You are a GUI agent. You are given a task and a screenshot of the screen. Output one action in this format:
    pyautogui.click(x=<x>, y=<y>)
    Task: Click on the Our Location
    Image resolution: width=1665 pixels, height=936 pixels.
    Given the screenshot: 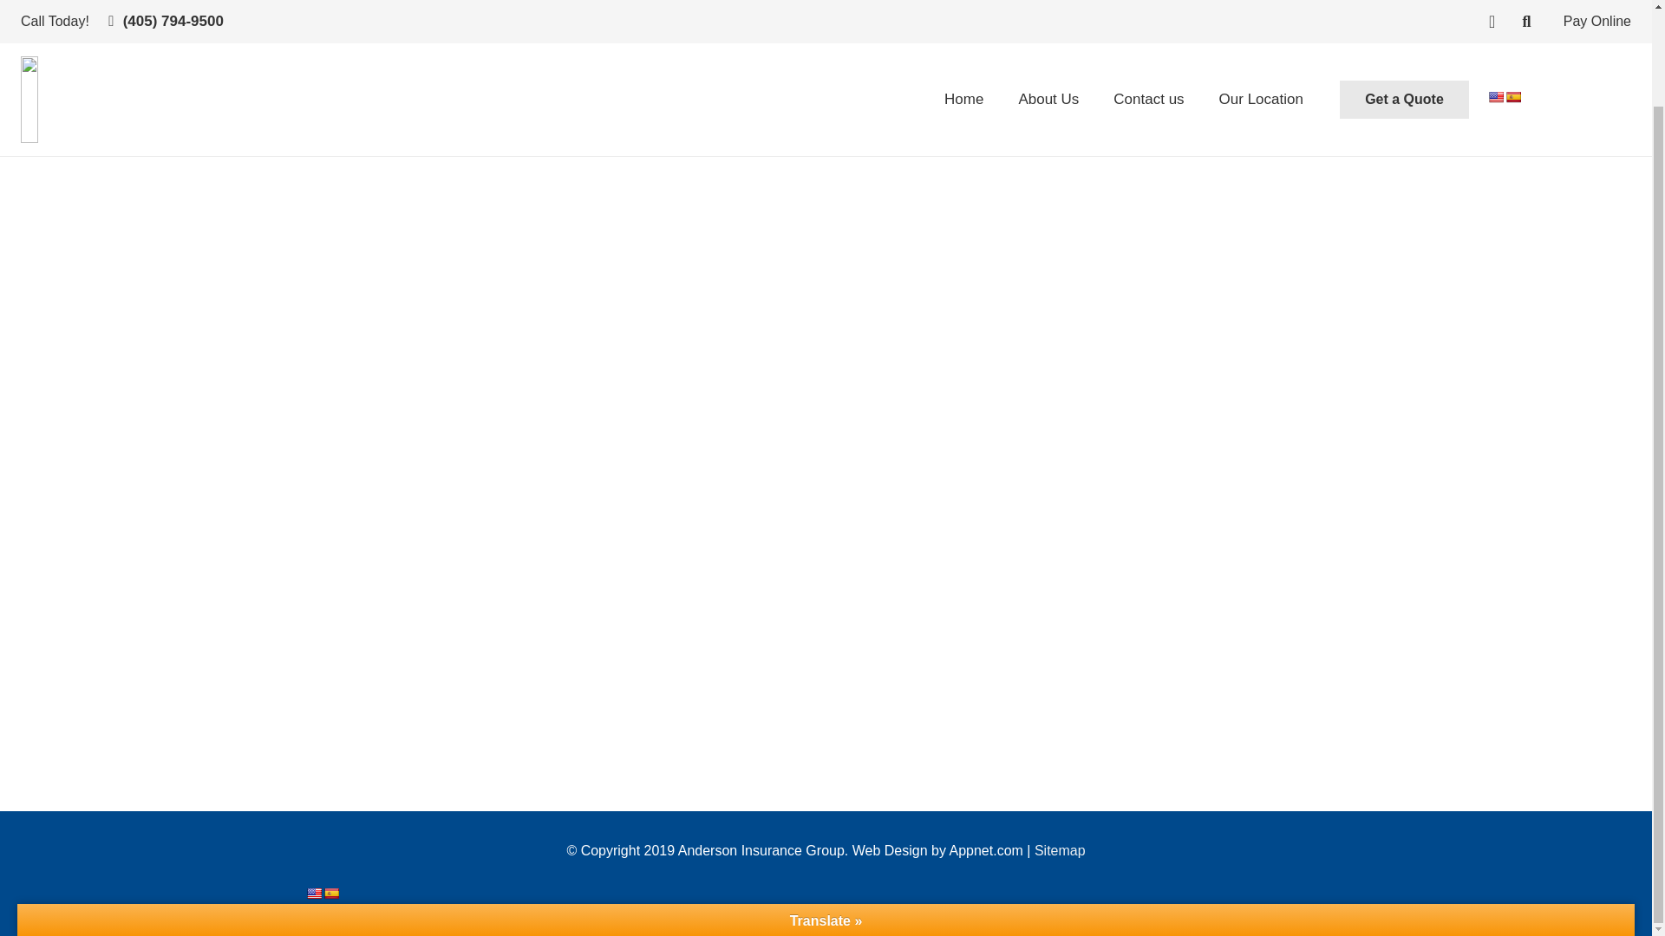 What is the action you would take?
    pyautogui.click(x=1261, y=24)
    